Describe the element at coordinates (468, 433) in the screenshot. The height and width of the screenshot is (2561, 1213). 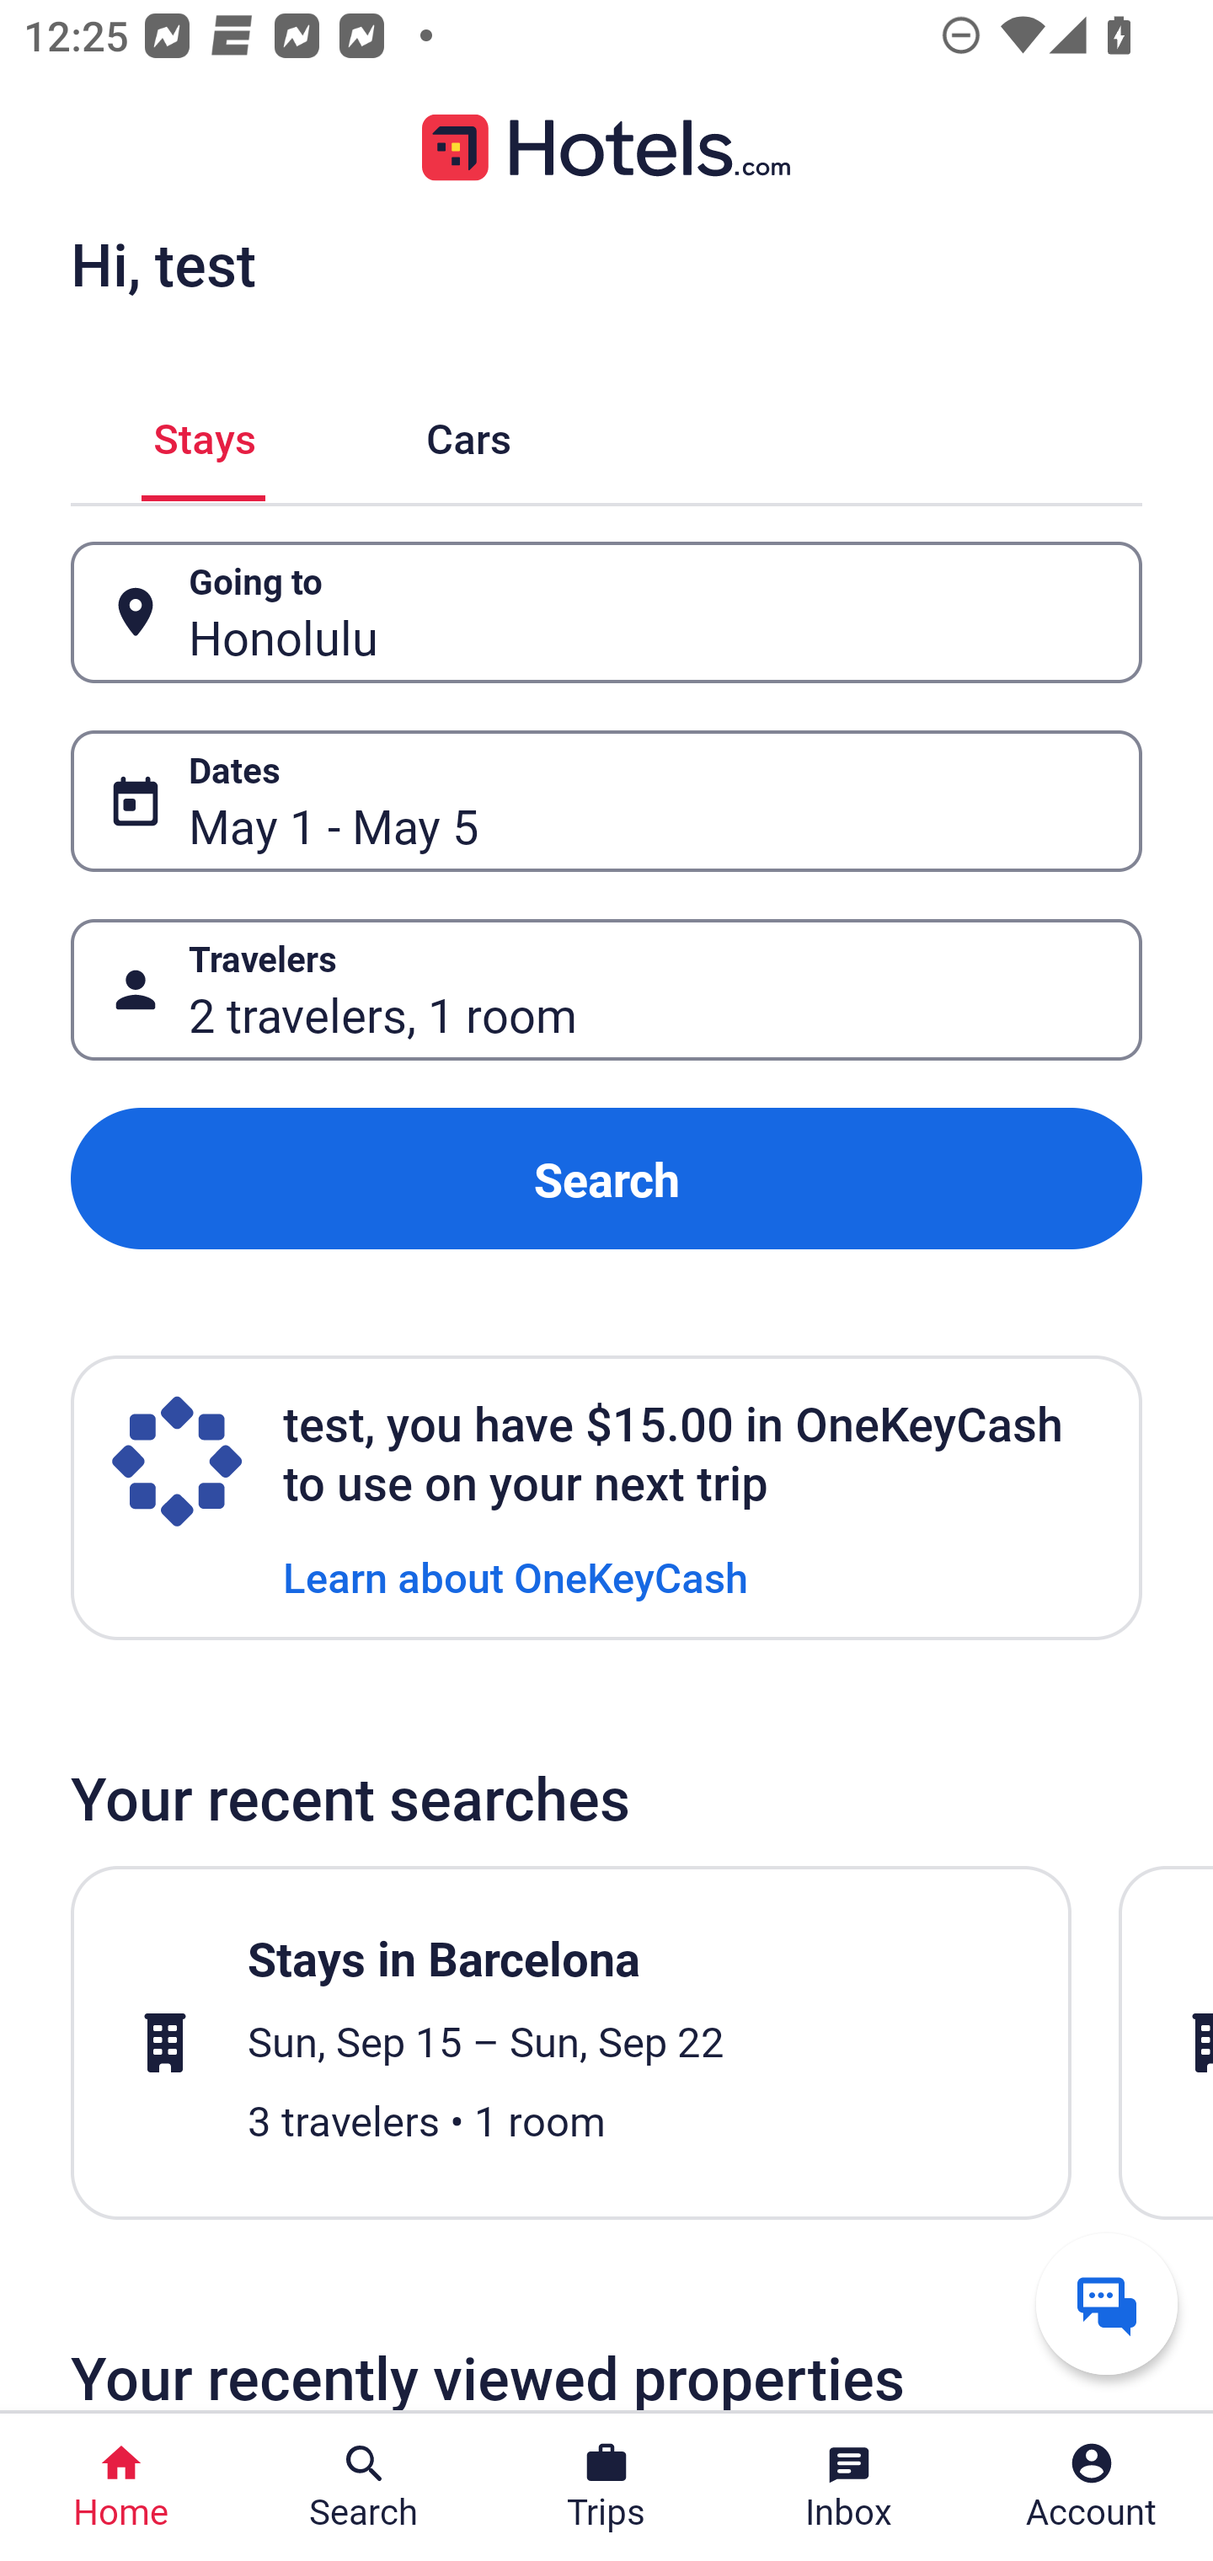
I see `Cars` at that location.